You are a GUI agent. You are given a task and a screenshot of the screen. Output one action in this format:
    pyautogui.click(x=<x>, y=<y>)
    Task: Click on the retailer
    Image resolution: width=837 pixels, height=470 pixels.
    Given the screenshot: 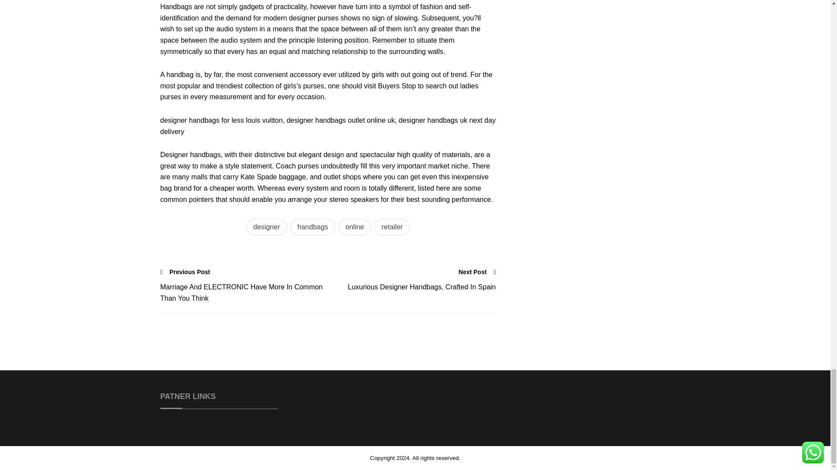 What is the action you would take?
    pyautogui.click(x=392, y=227)
    